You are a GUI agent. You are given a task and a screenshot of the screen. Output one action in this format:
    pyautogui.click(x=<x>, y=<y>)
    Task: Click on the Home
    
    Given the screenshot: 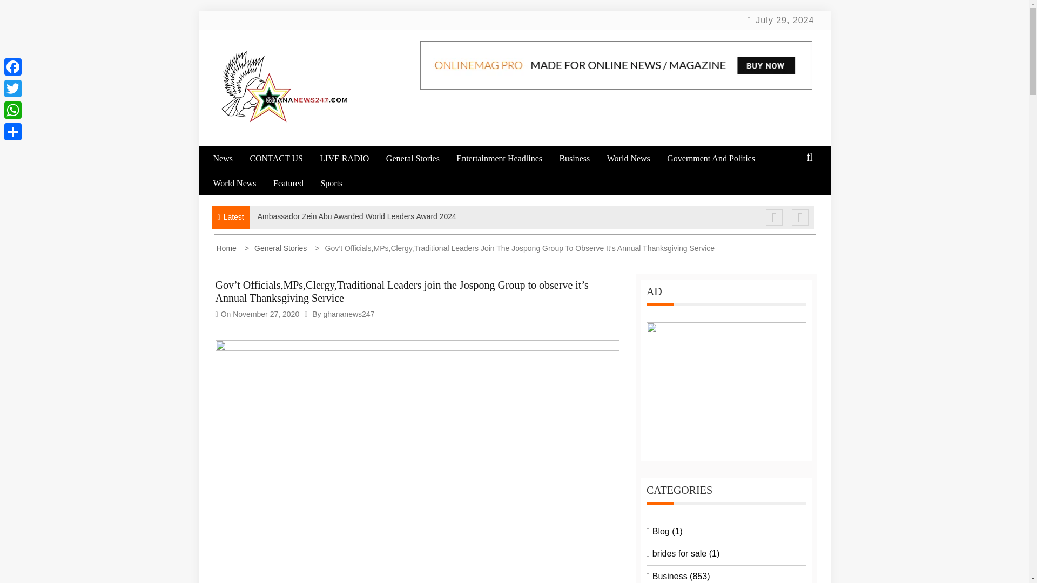 What is the action you would take?
    pyautogui.click(x=227, y=248)
    